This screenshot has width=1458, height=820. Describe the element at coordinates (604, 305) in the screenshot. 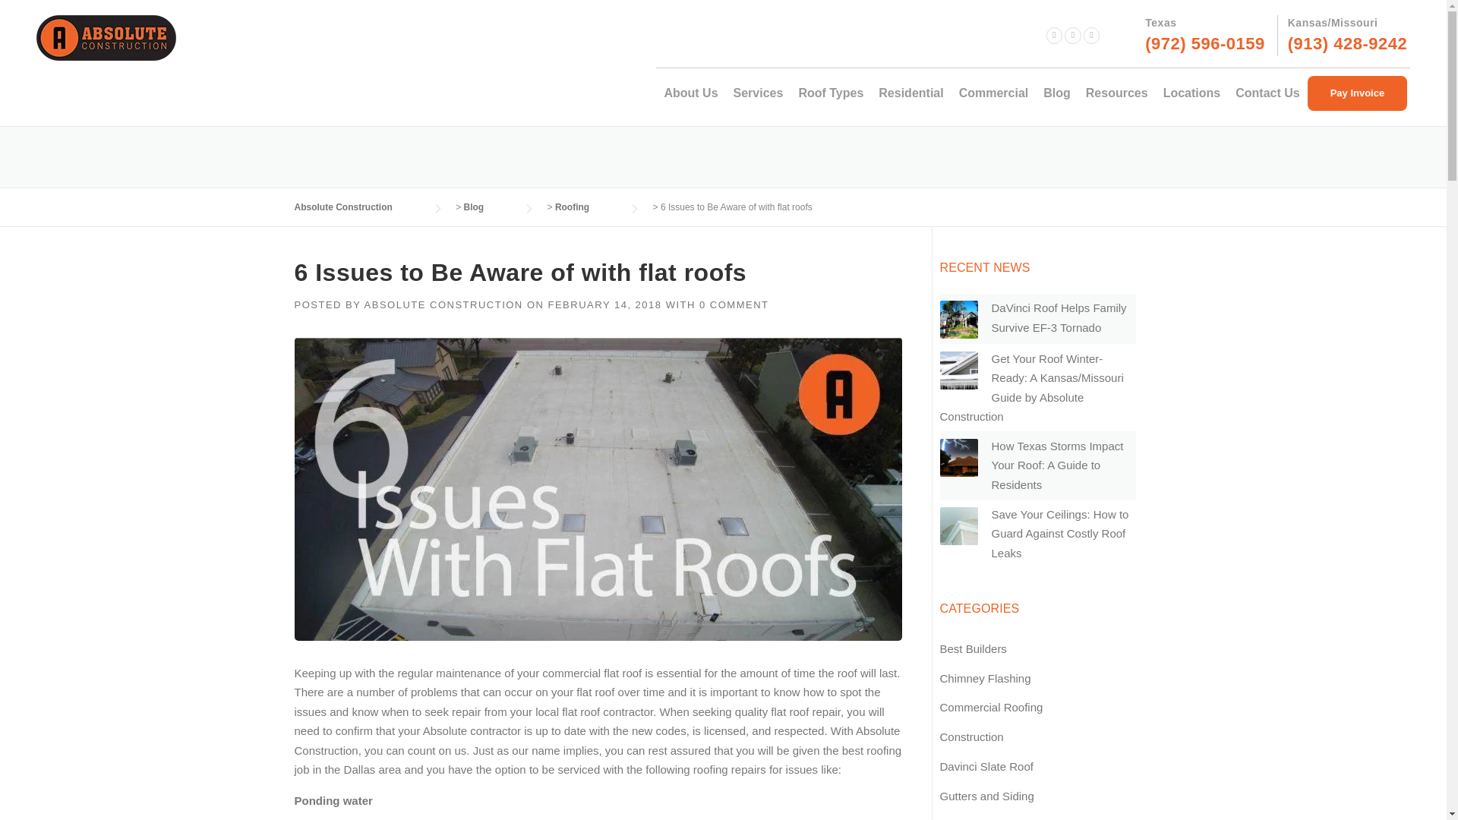

I see `FEBRUARY 14, 2018` at that location.